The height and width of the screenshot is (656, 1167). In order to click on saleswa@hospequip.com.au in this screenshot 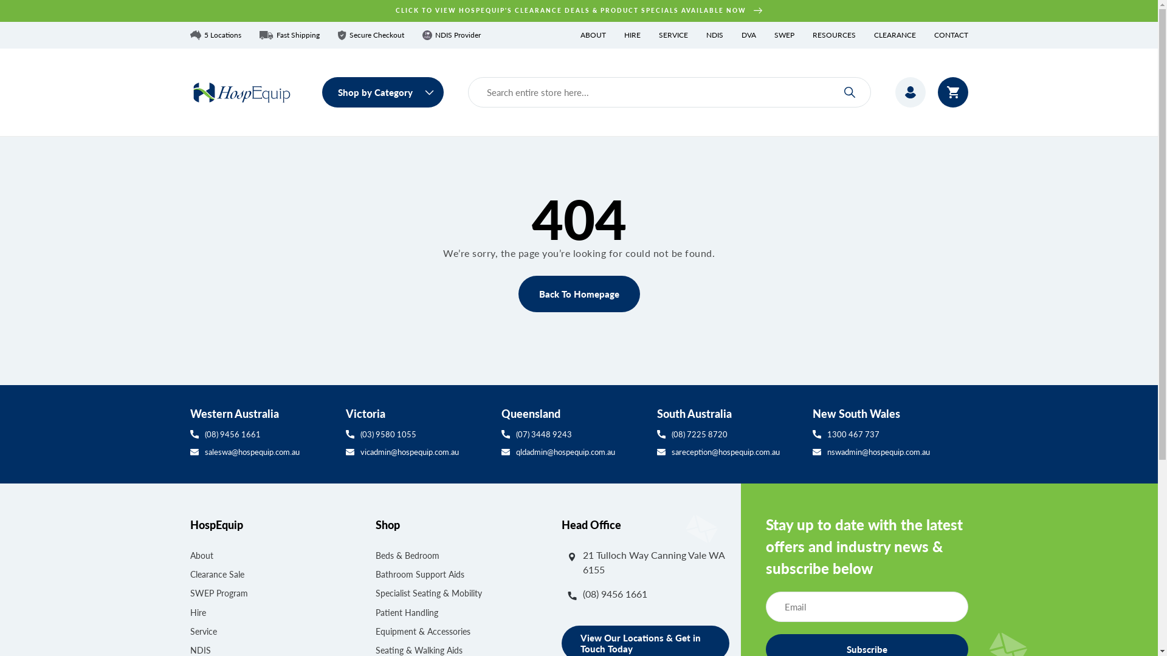, I will do `click(261, 452)`.